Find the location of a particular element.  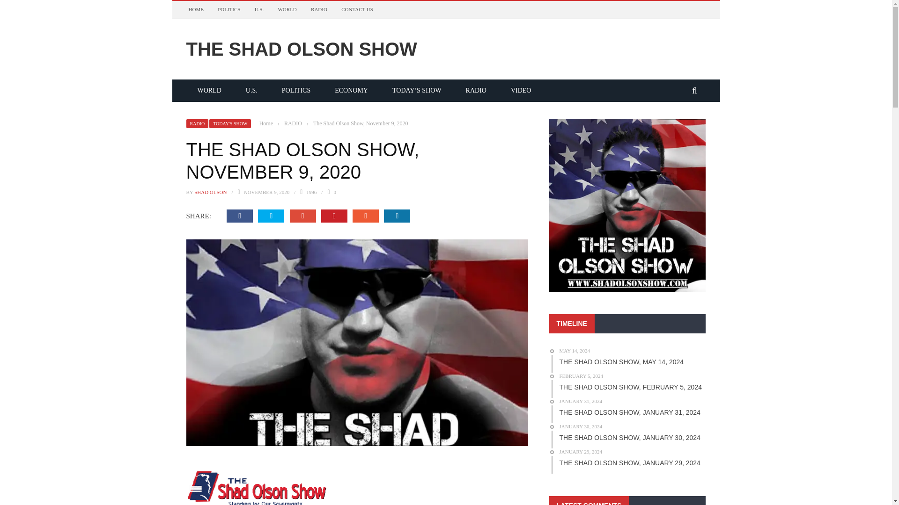

Home is located at coordinates (266, 123).